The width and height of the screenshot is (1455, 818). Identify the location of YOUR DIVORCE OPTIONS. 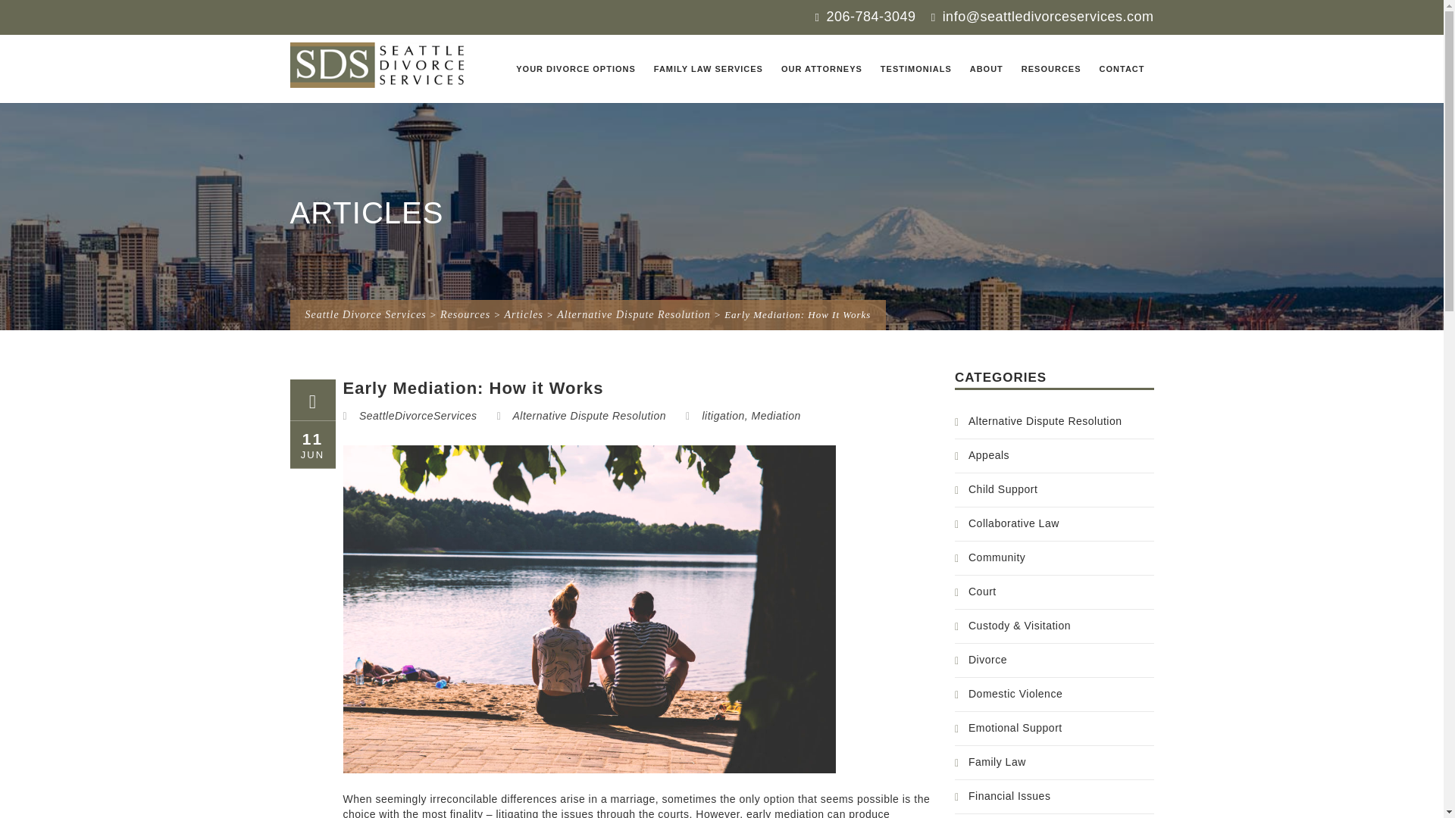
(576, 69).